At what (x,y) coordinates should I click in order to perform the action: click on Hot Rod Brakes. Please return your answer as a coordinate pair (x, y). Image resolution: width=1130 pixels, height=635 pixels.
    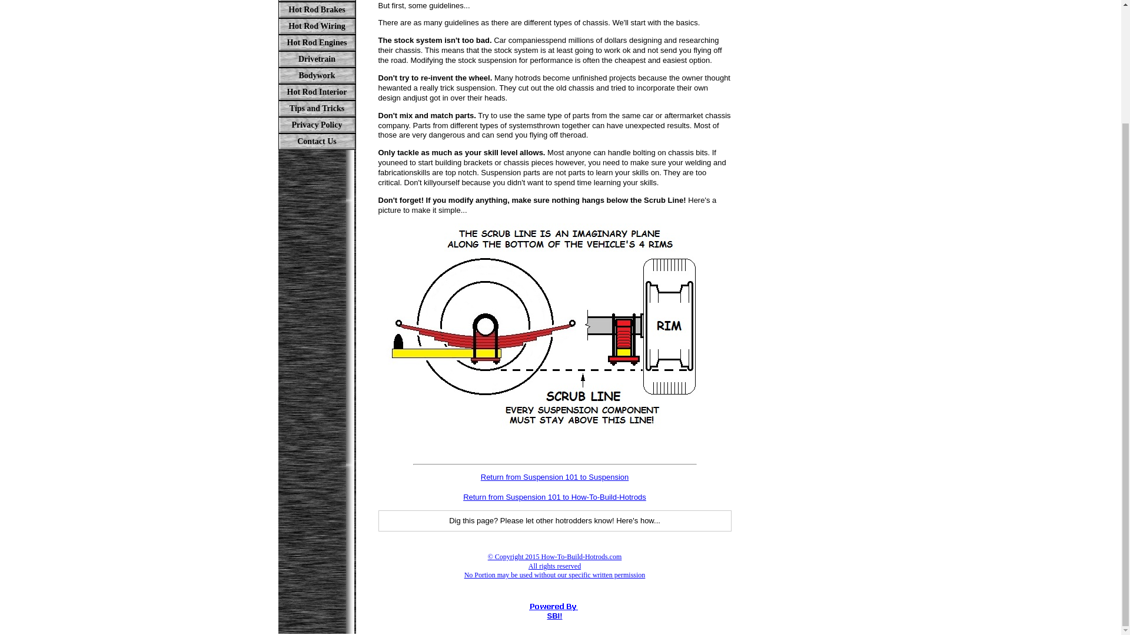
    Looking at the image, I should click on (317, 10).